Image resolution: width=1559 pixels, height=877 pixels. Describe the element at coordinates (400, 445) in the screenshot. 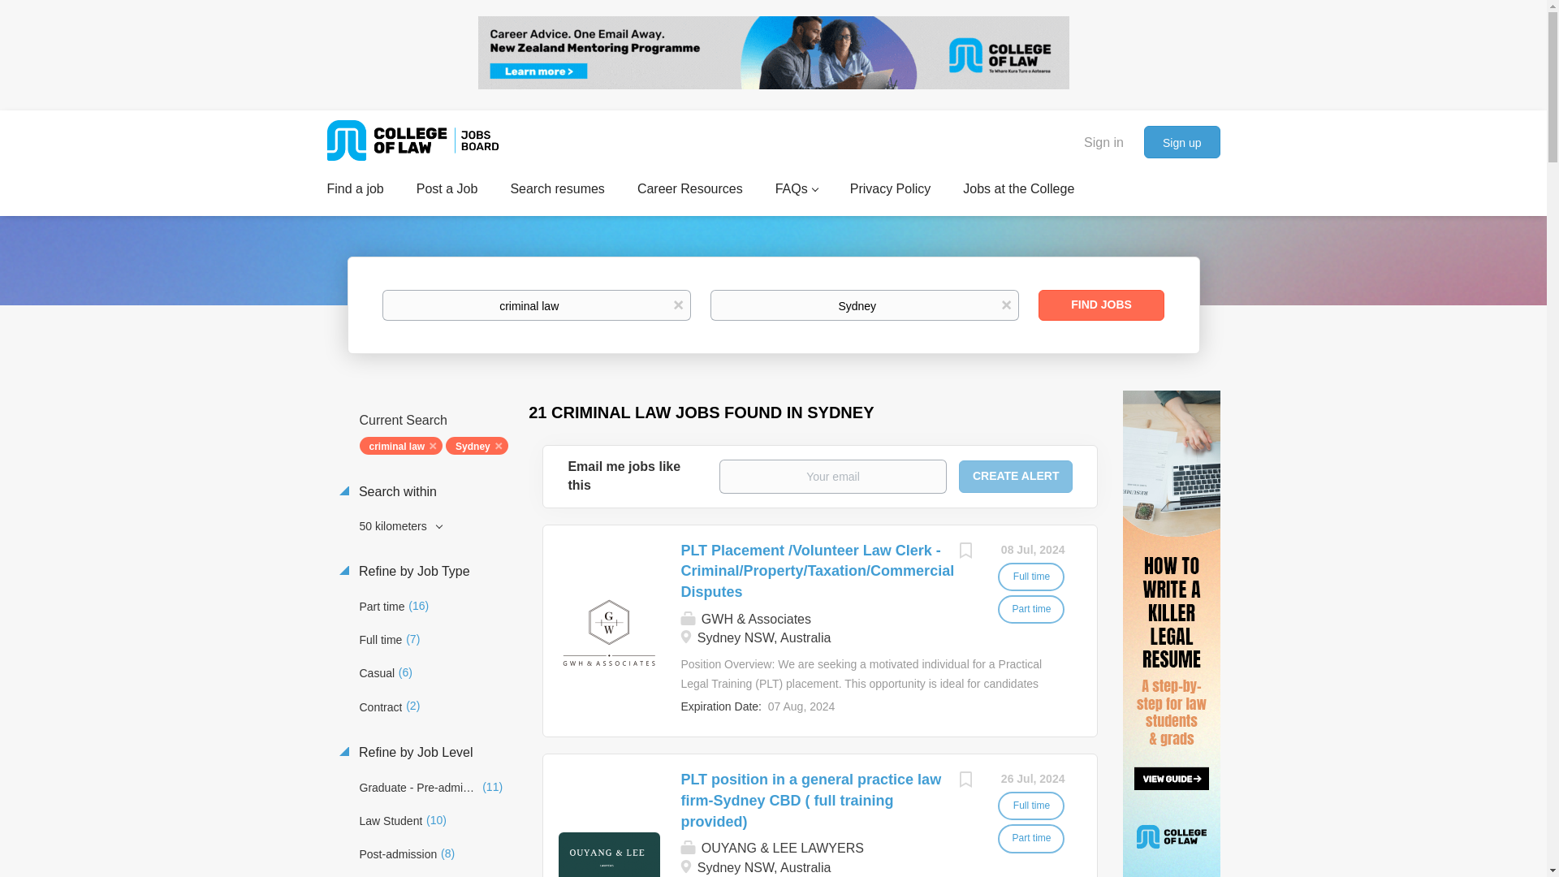

I see `criminal law` at that location.